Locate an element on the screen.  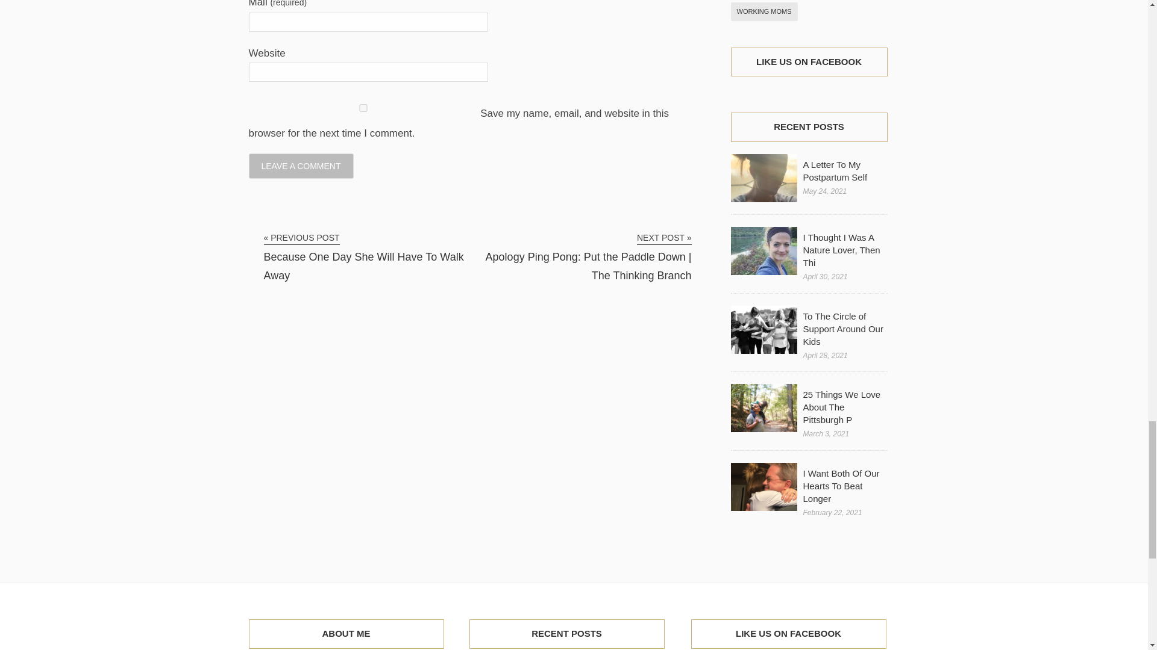
yes is located at coordinates (363, 107).